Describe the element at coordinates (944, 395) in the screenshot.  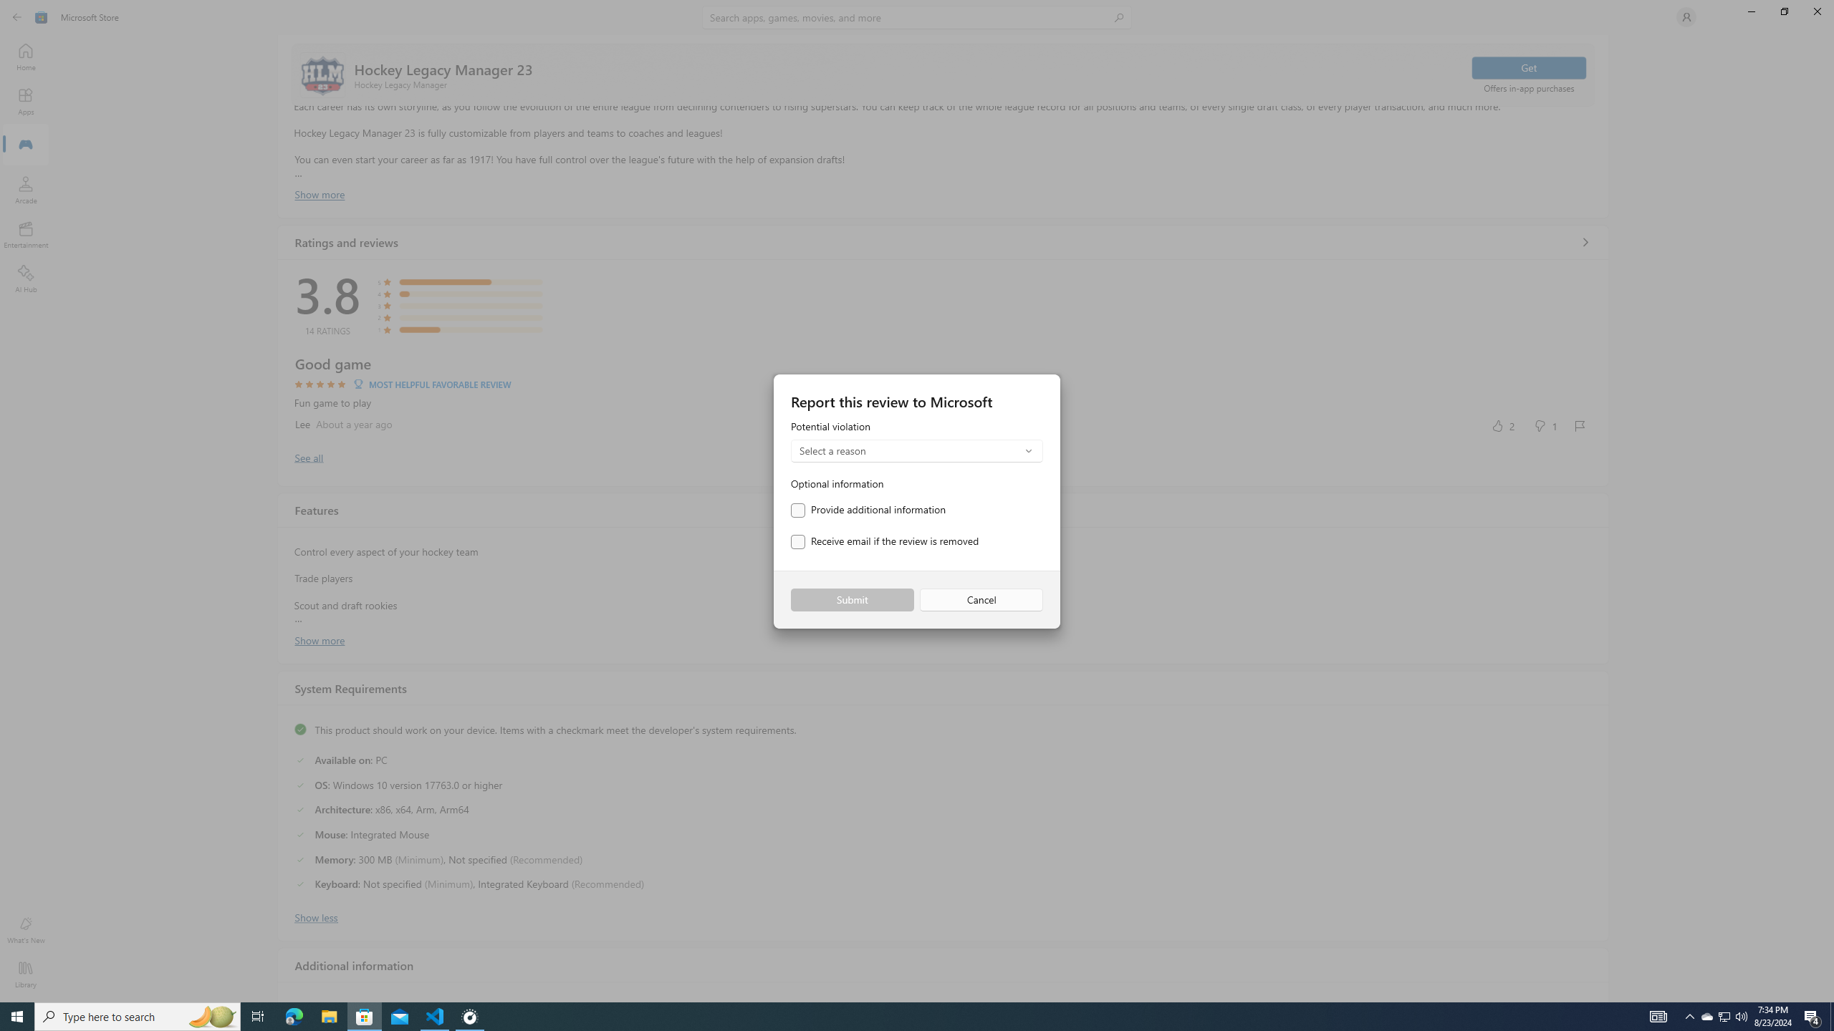
I see `Review by Lee. Rated 5 out of five stars. Good game.` at that location.